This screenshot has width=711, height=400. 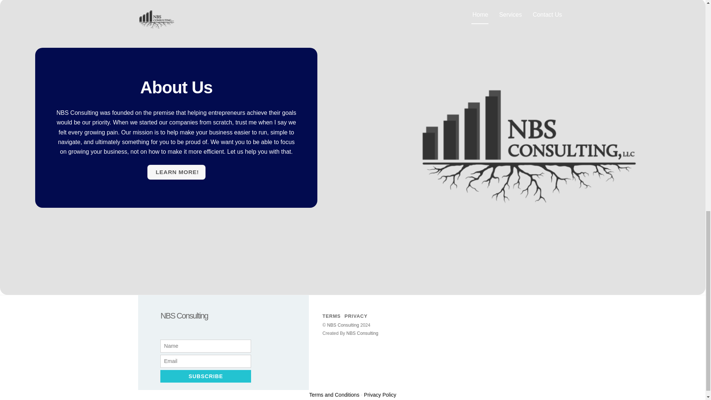 I want to click on PRIVACY, so click(x=355, y=316).